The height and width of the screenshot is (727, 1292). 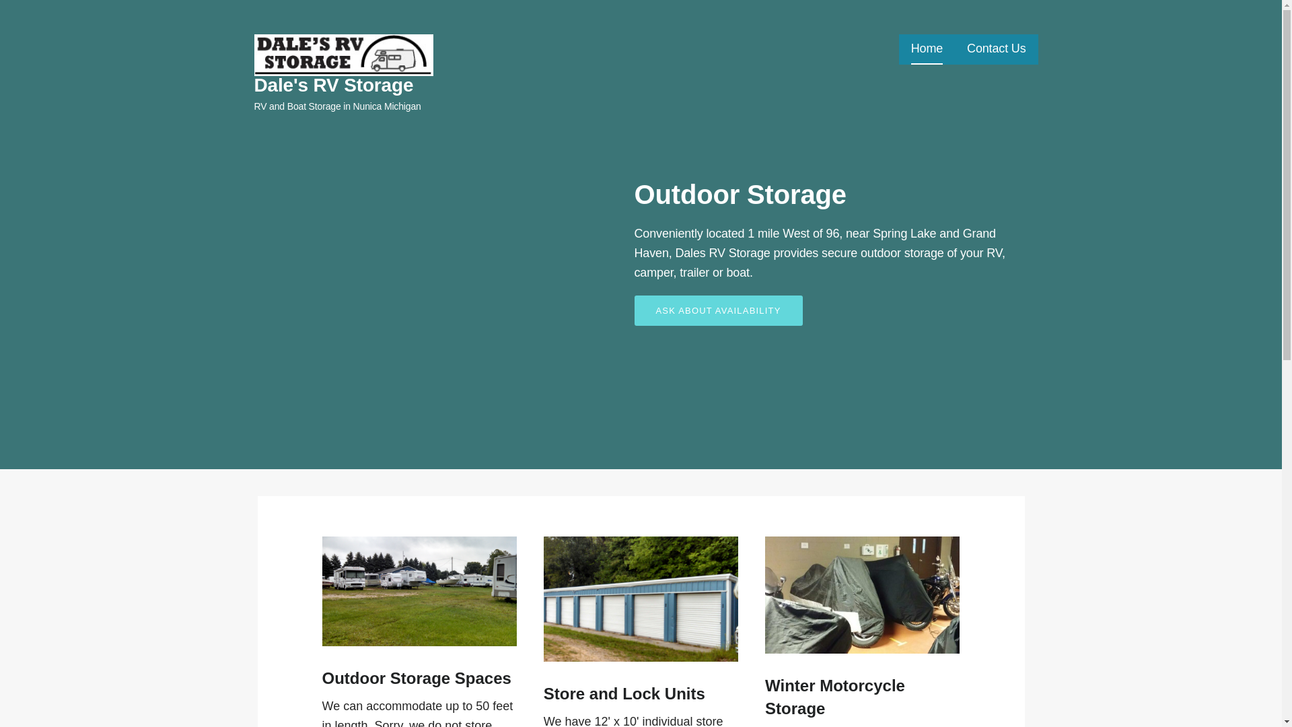 I want to click on Contact Us, so click(x=996, y=49).